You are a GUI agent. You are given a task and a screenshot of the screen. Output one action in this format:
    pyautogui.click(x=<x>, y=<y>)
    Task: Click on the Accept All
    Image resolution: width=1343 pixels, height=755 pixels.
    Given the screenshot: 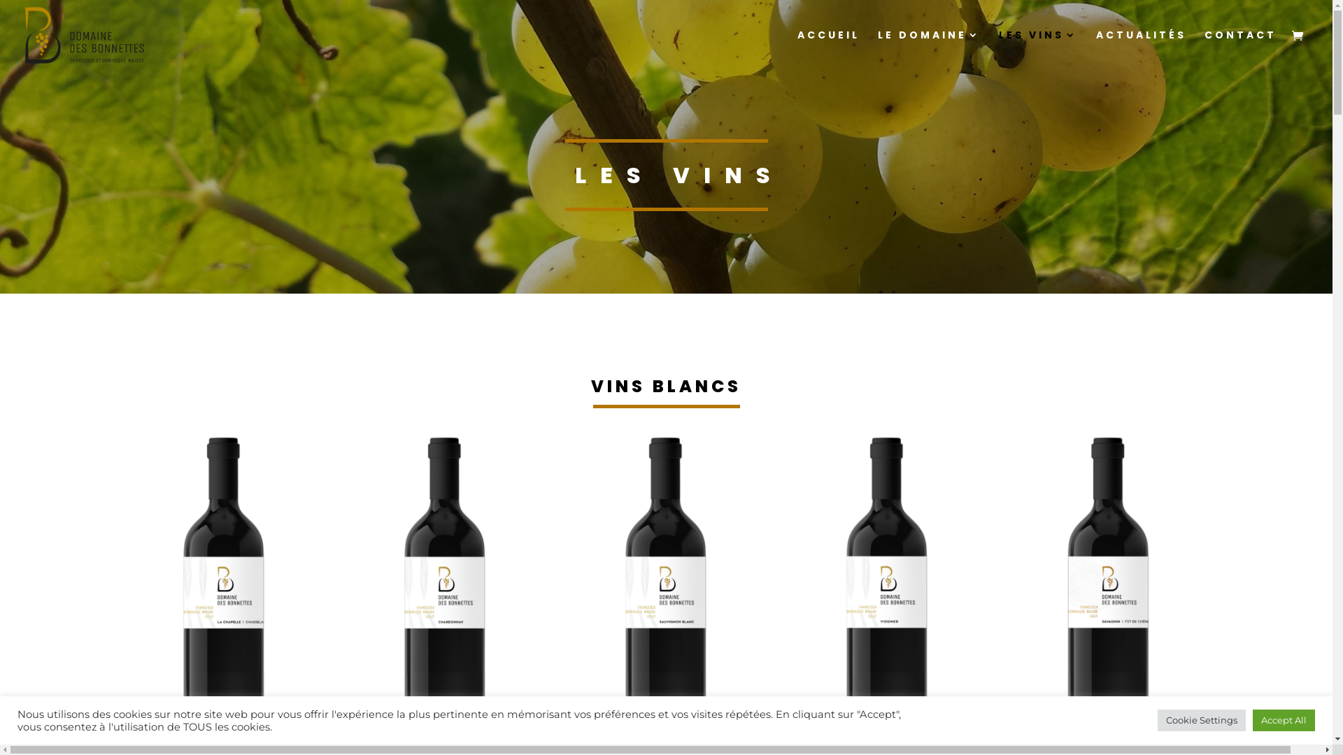 What is the action you would take?
    pyautogui.click(x=1284, y=720)
    